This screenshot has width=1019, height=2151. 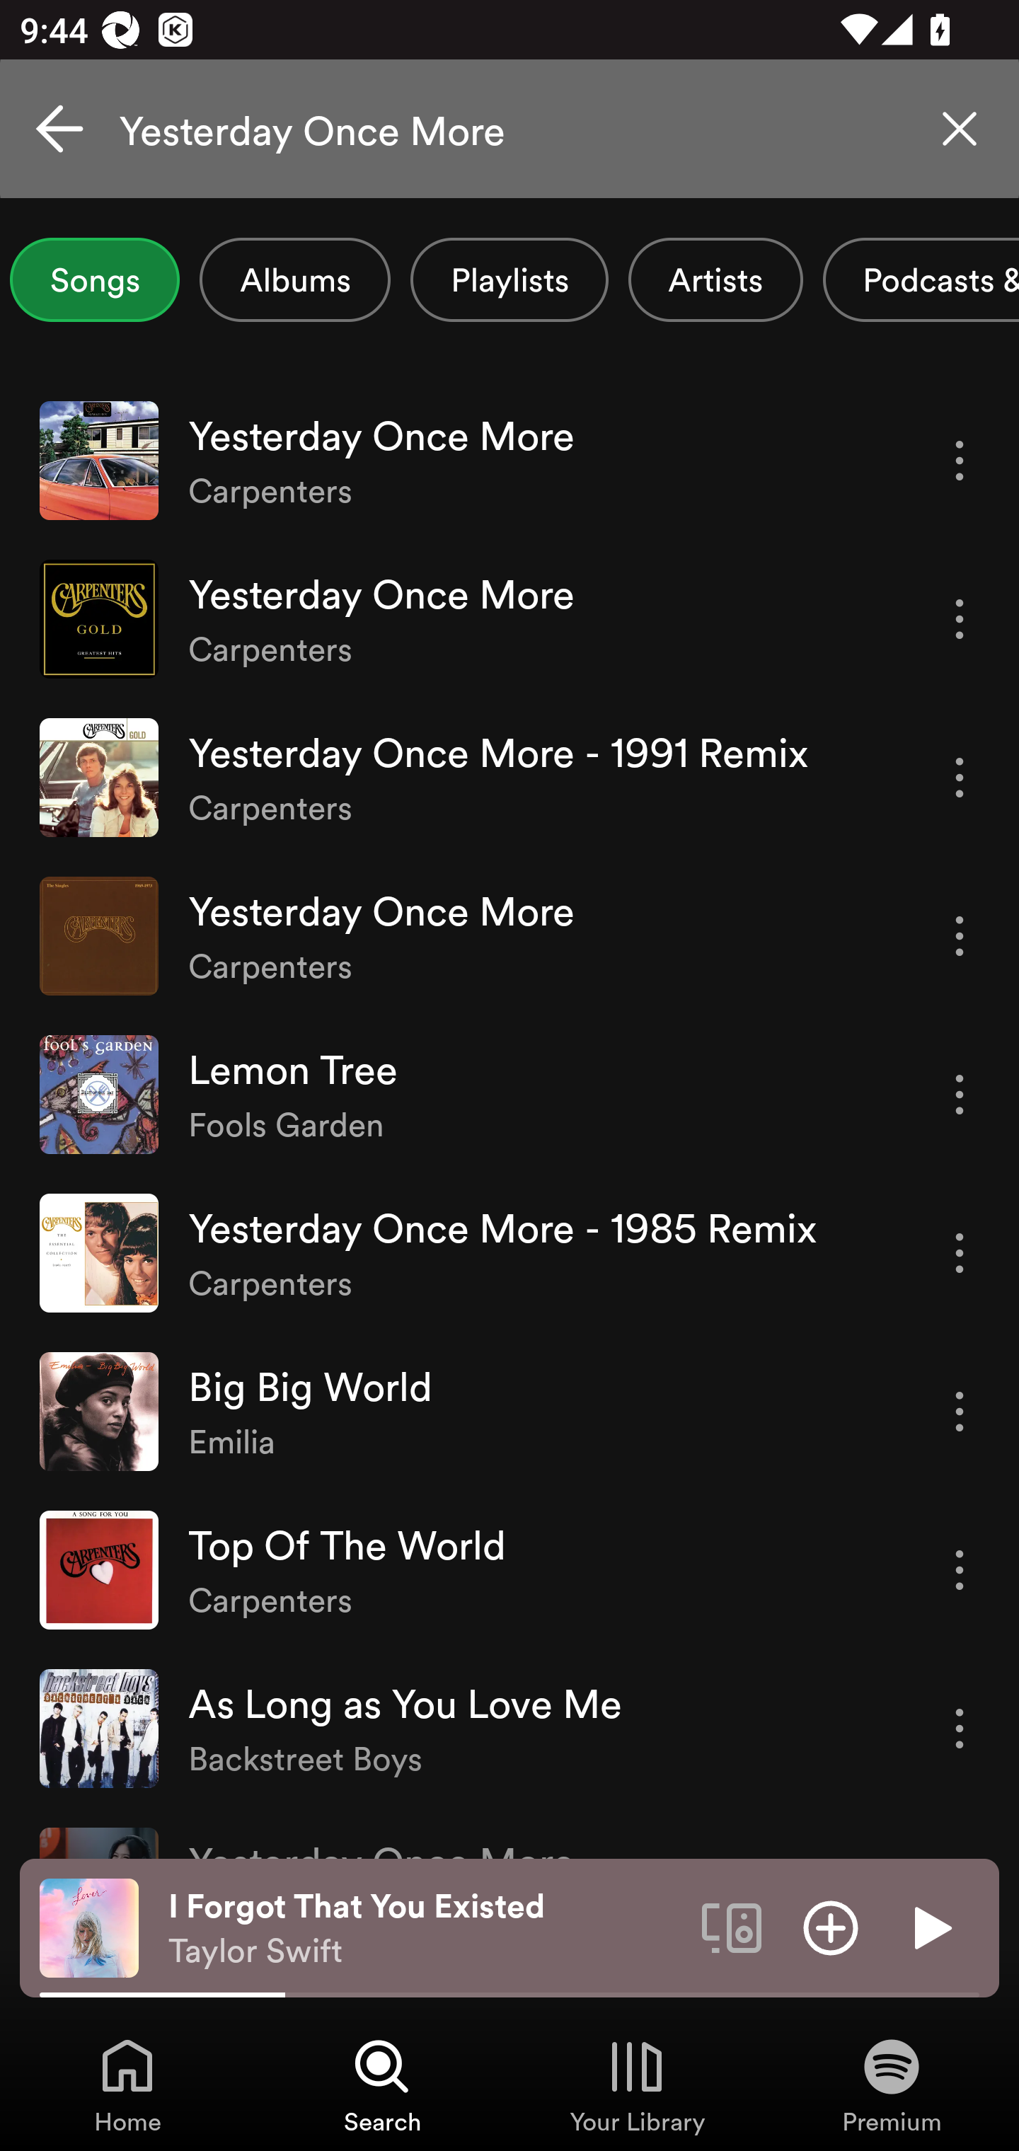 I want to click on Your Library, Tab 3 of 4 Your Library Your Library, so click(x=637, y=2084).